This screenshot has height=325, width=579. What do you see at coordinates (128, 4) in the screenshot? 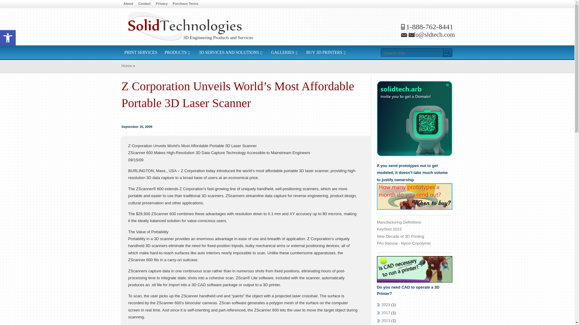
I see `About` at bounding box center [128, 4].